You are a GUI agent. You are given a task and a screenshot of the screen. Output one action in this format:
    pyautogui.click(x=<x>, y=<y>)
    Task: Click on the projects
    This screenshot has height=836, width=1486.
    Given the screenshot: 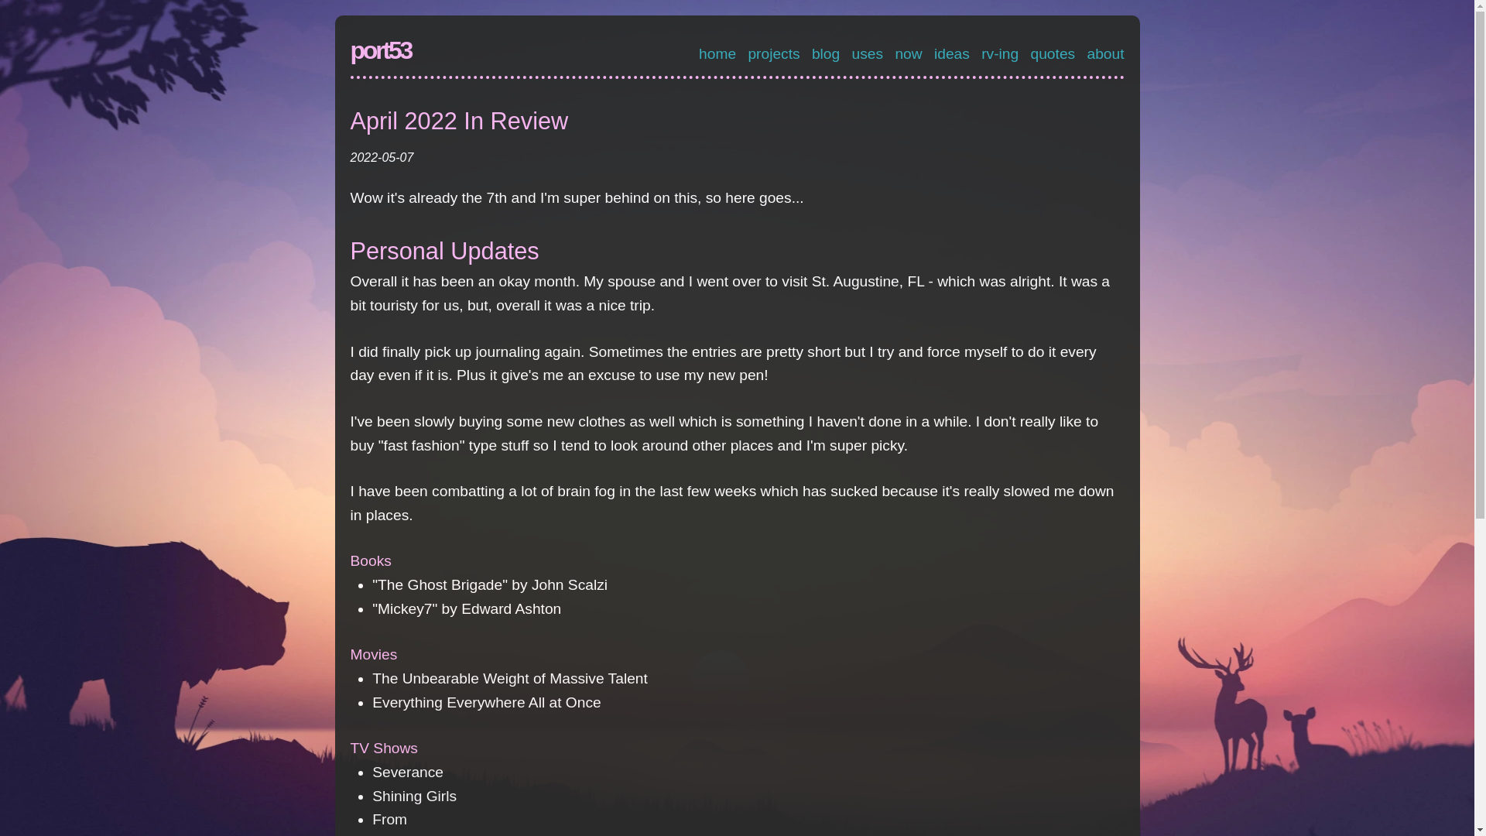 What is the action you would take?
    pyautogui.click(x=772, y=53)
    